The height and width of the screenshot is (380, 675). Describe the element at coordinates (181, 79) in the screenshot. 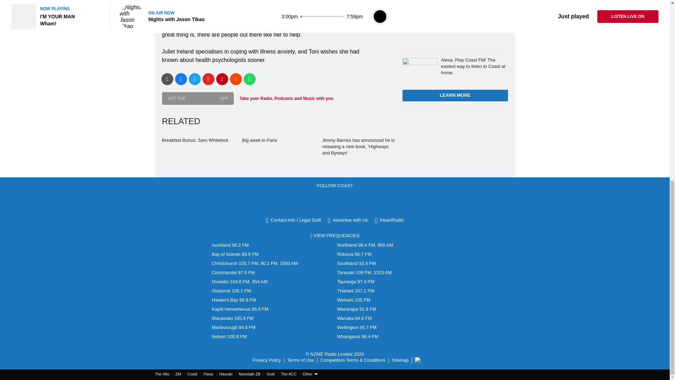

I see `Share with facebook` at that location.